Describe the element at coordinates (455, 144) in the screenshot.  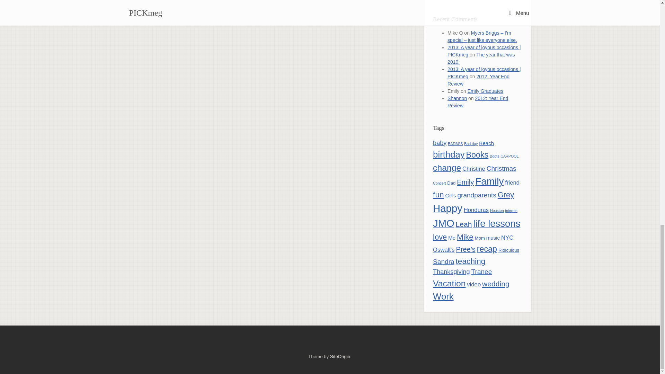
I see `2 topics` at that location.